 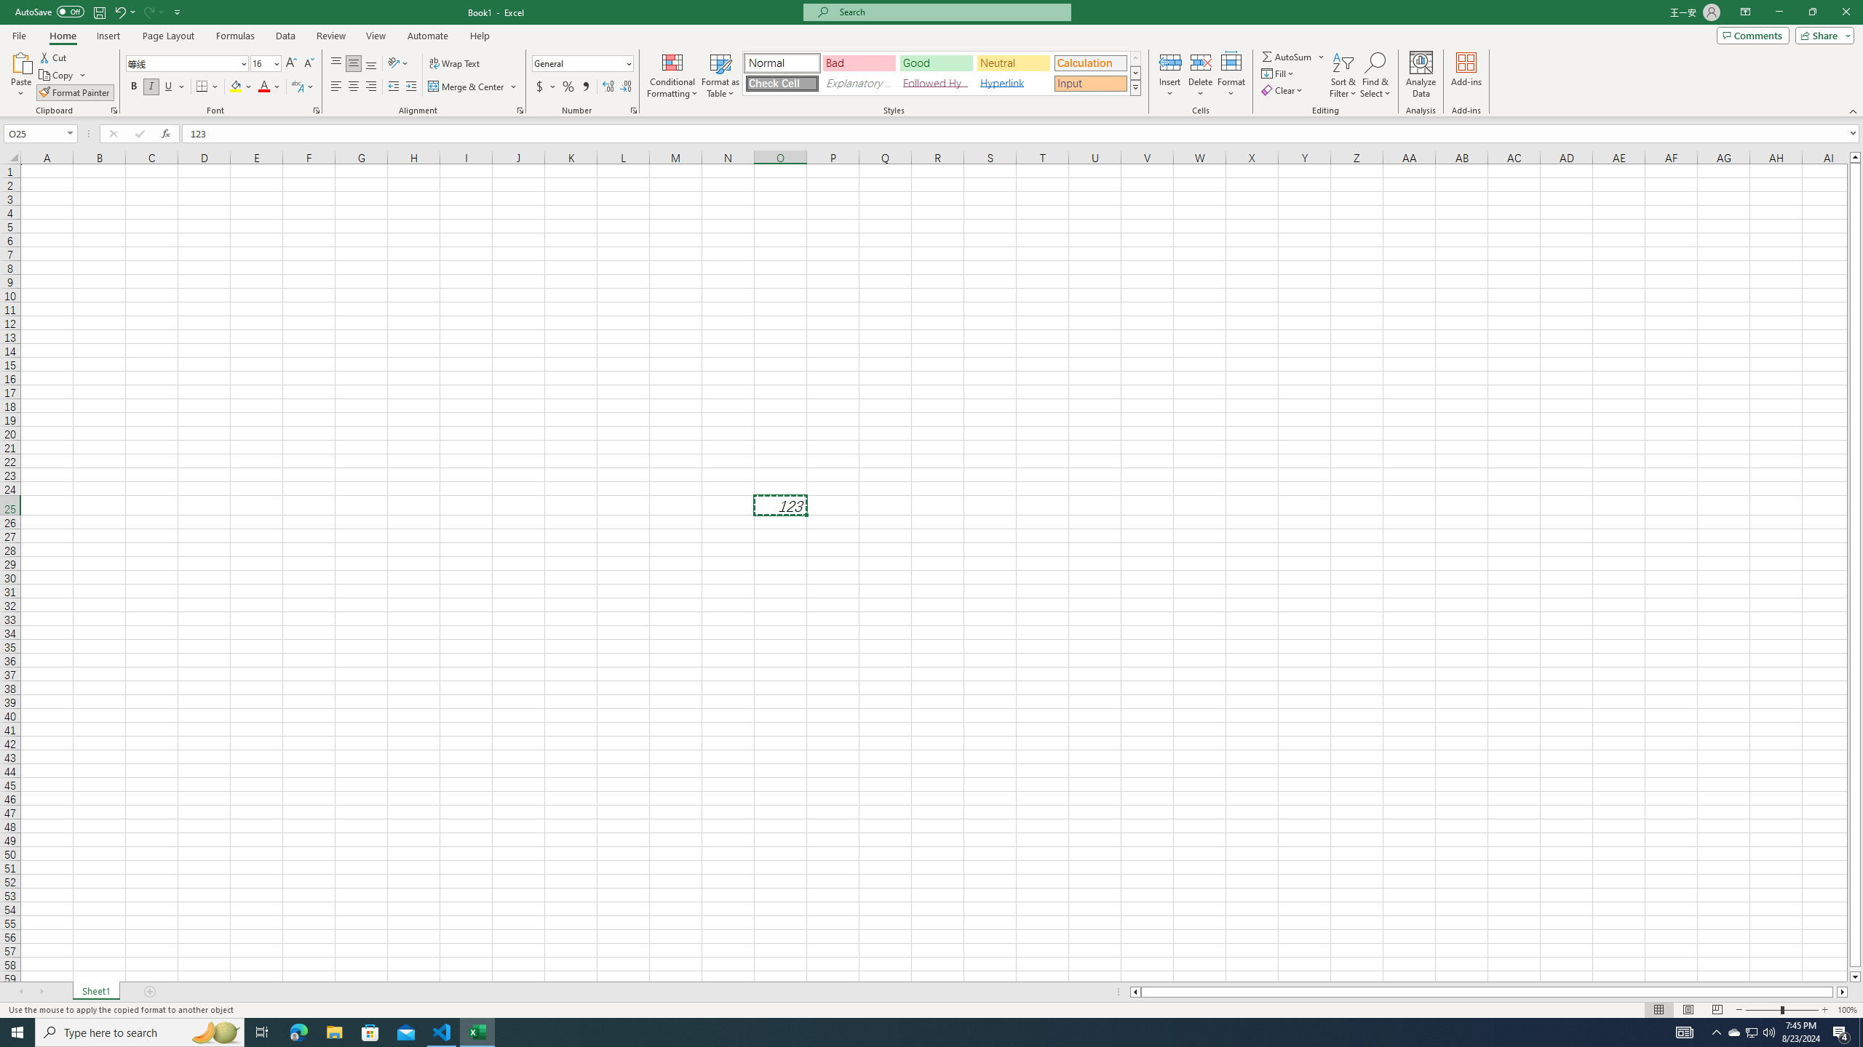 What do you see at coordinates (174, 87) in the screenshot?
I see `Underline` at bounding box center [174, 87].